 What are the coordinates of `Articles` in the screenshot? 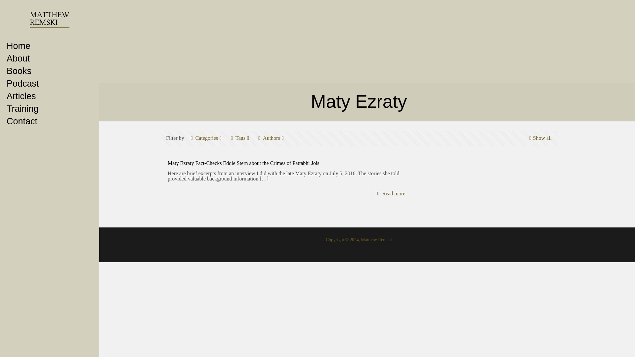 It's located at (50, 96).